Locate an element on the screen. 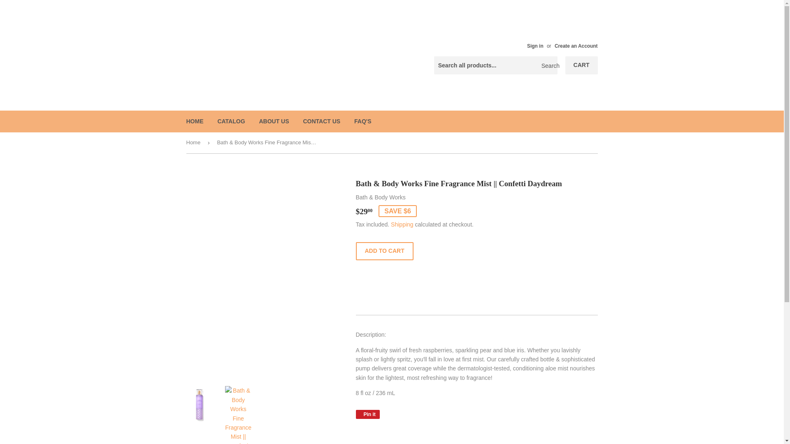 This screenshot has height=444, width=790. Search is located at coordinates (548, 66).